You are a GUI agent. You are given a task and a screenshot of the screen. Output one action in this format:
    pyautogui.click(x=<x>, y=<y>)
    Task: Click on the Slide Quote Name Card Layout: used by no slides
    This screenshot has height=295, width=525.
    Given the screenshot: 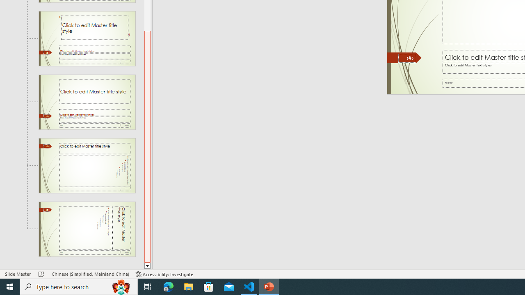 What is the action you would take?
    pyautogui.click(x=87, y=39)
    